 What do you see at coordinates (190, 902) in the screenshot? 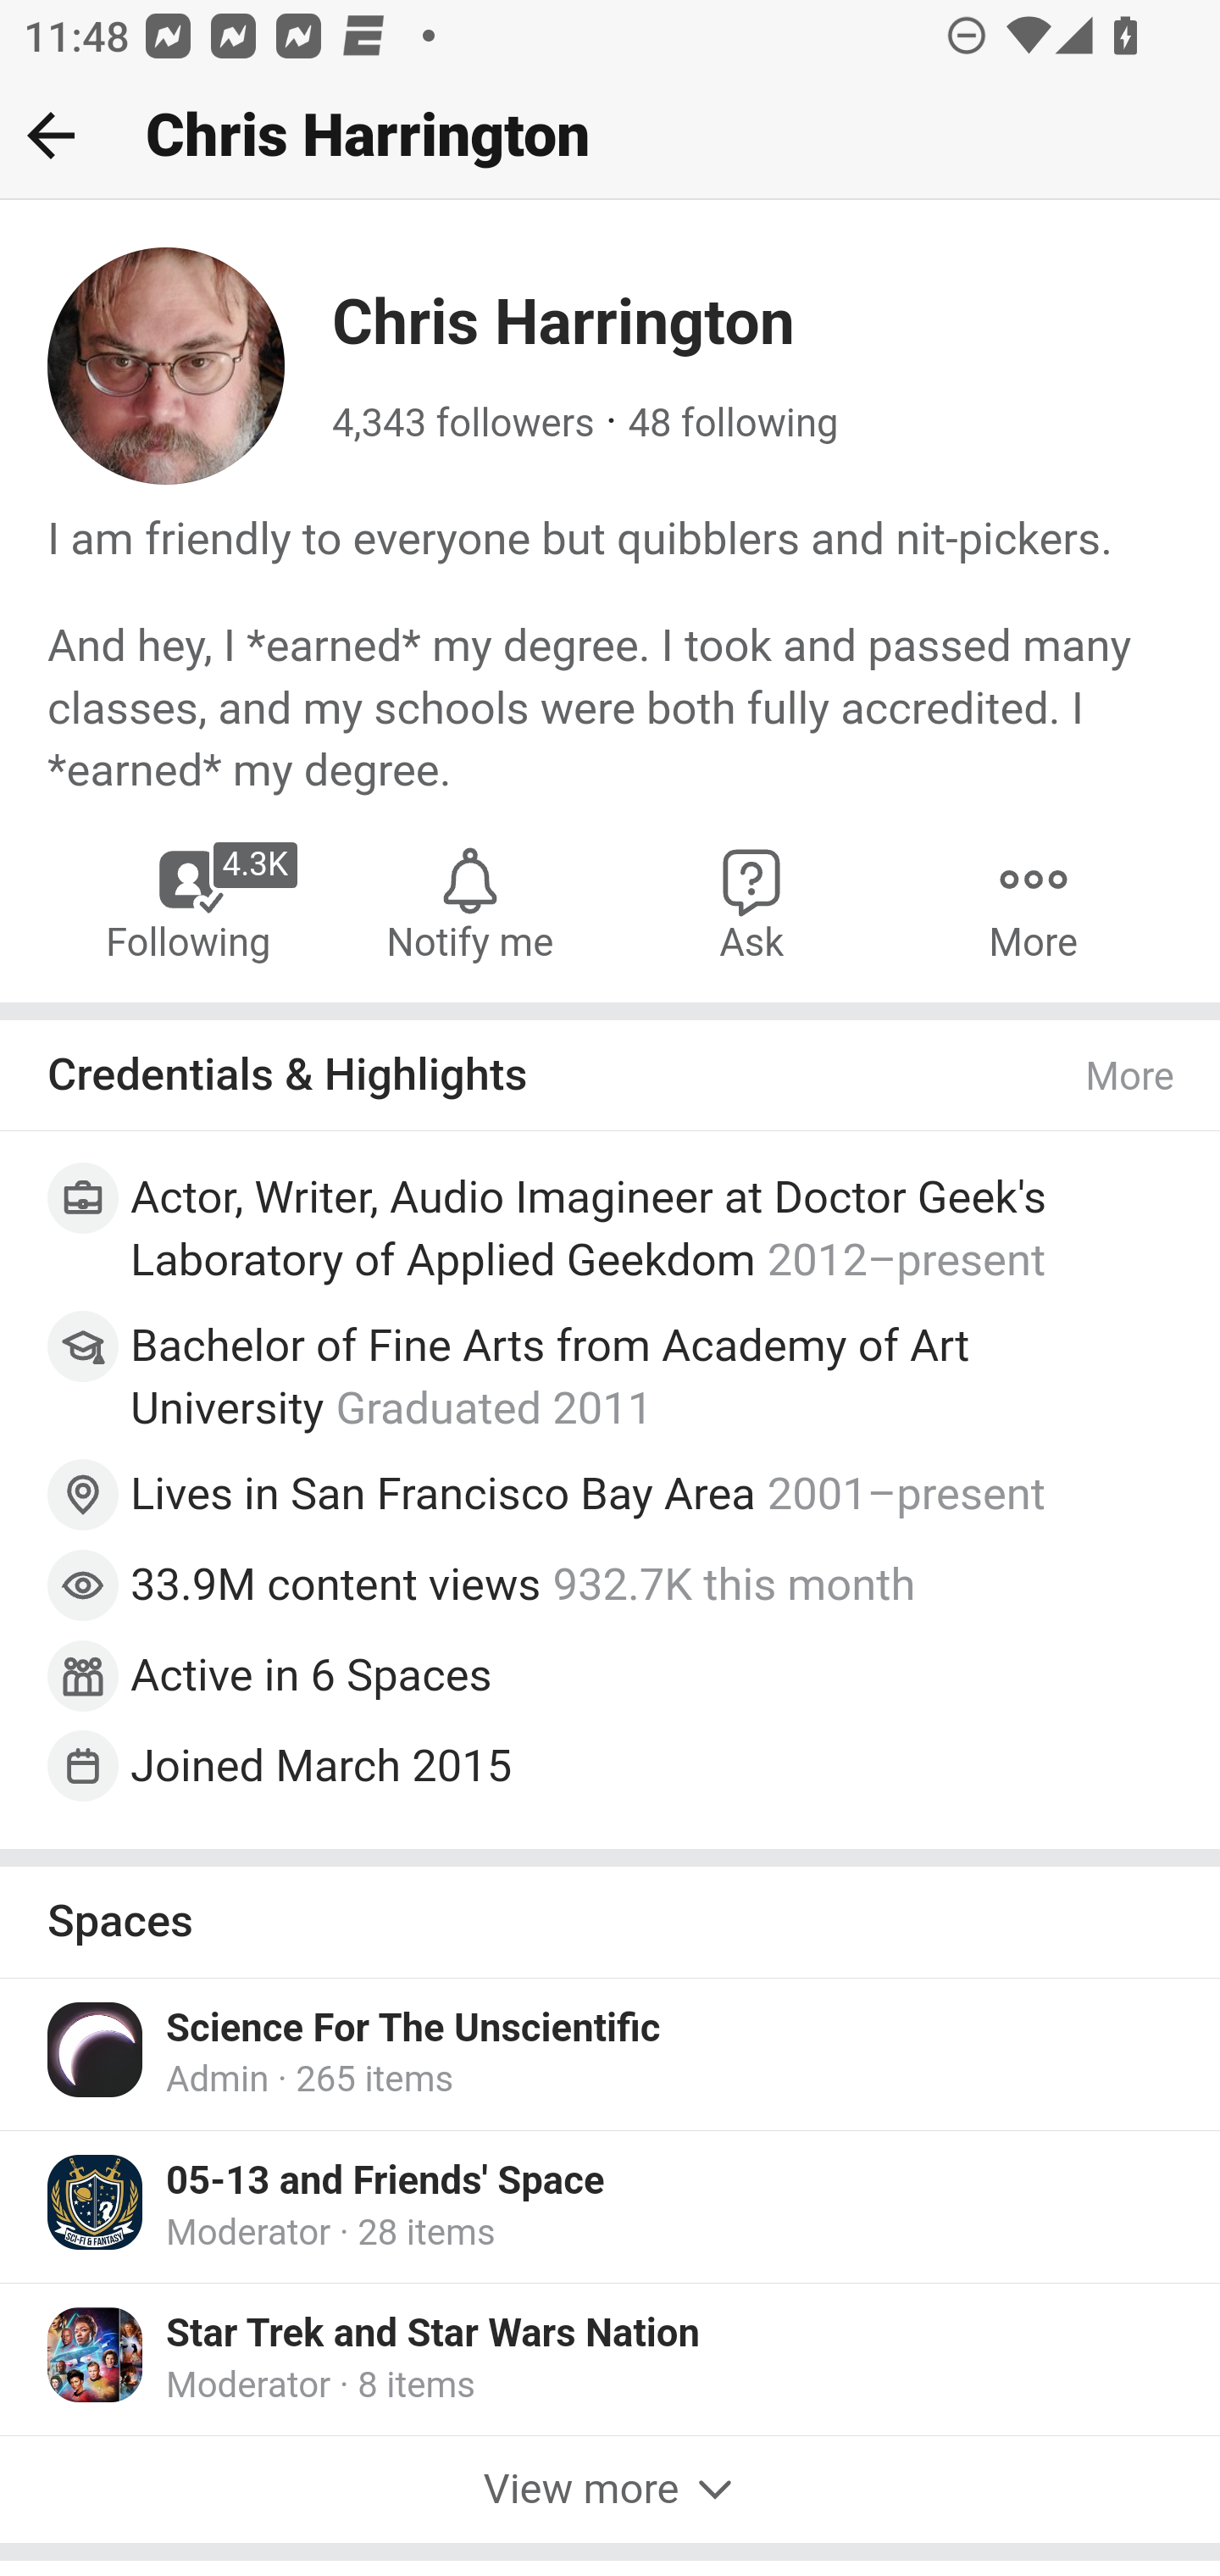
I see `Following Chris Harrington 4.3K Following` at bounding box center [190, 902].